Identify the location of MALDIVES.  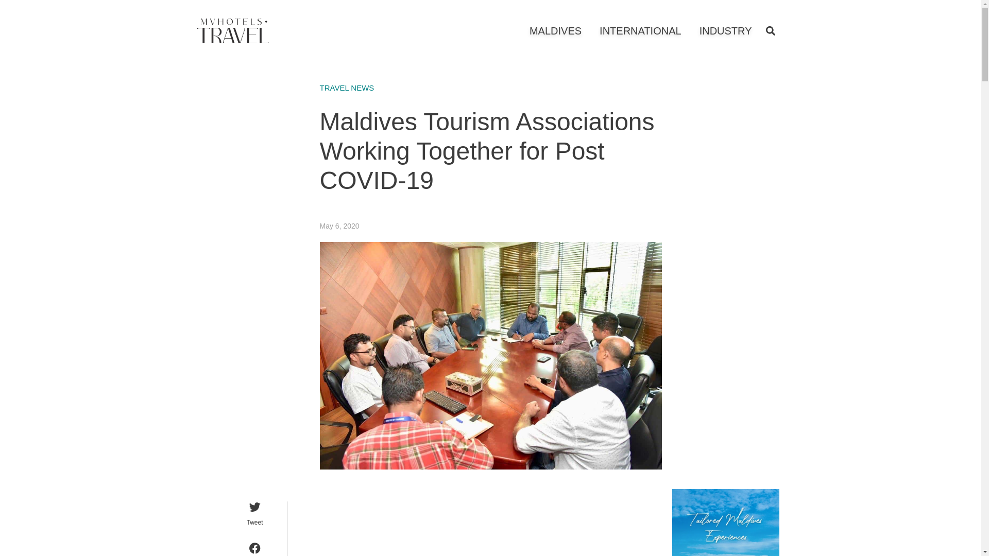
(555, 31).